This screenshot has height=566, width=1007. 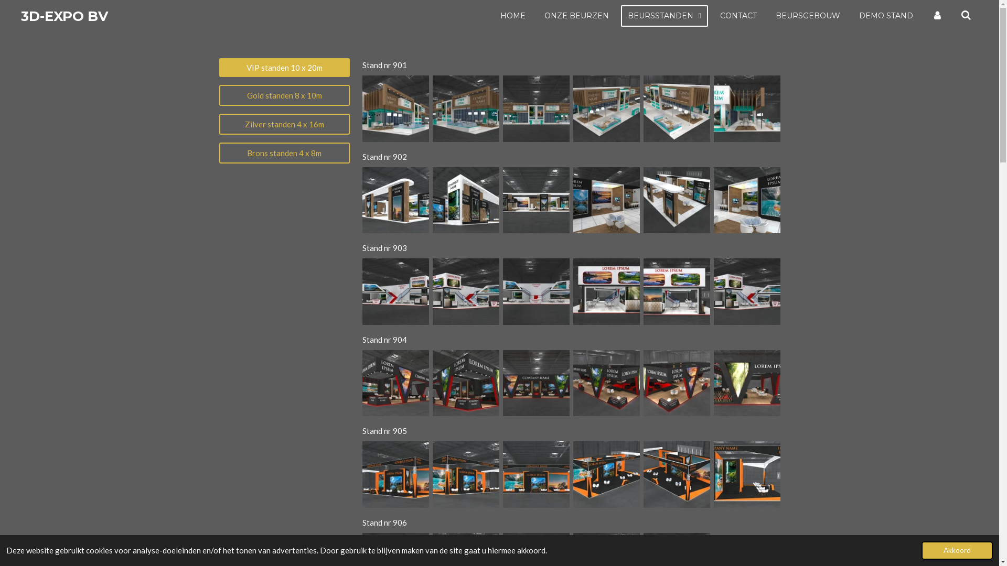 What do you see at coordinates (738, 16) in the screenshot?
I see `CONTACT` at bounding box center [738, 16].